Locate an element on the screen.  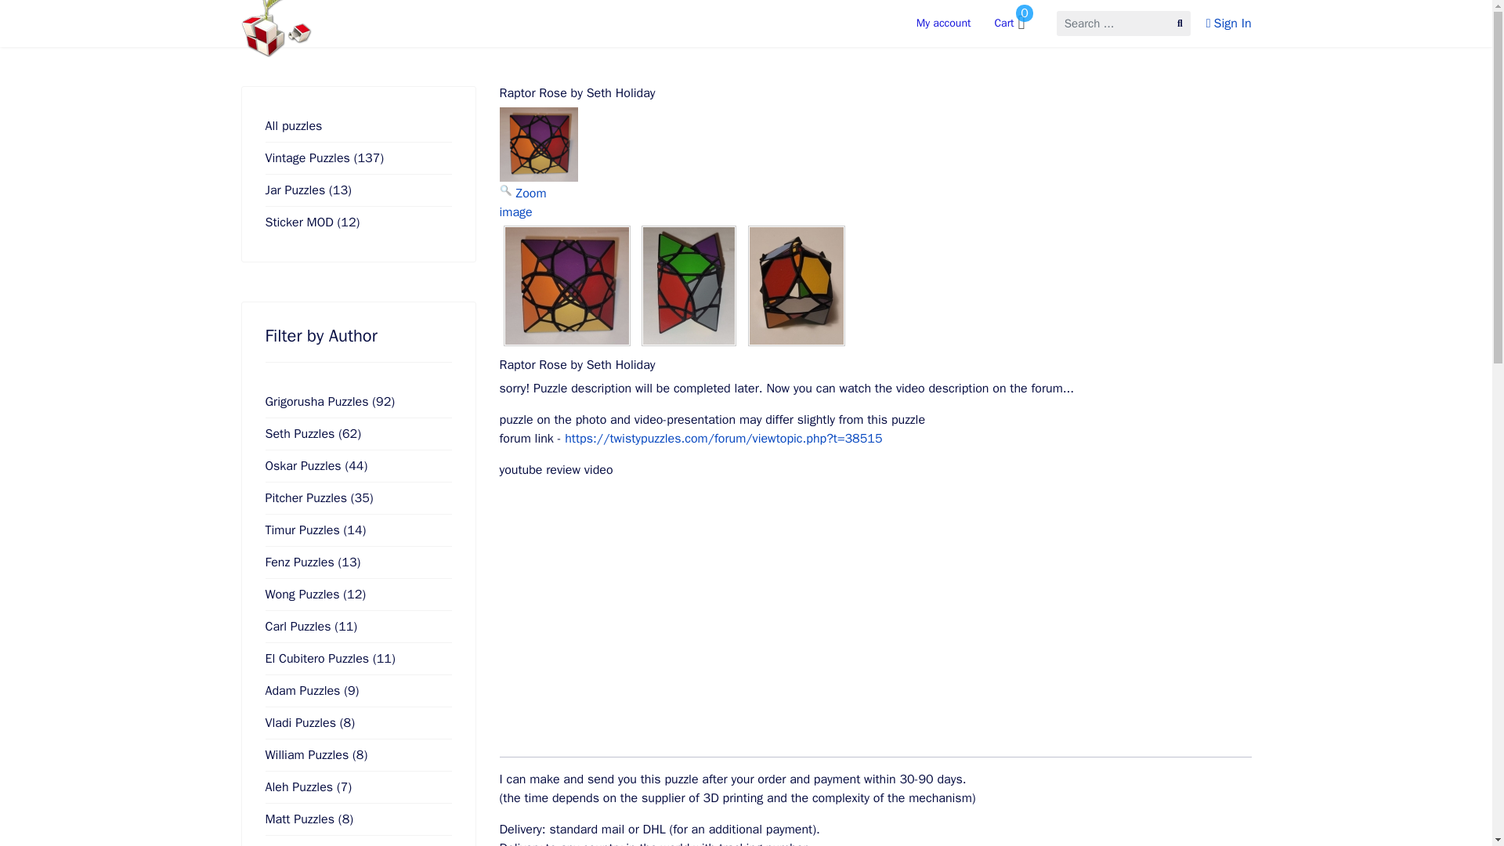
Raptor Rose by Seth Holiday is located at coordinates (566, 285).